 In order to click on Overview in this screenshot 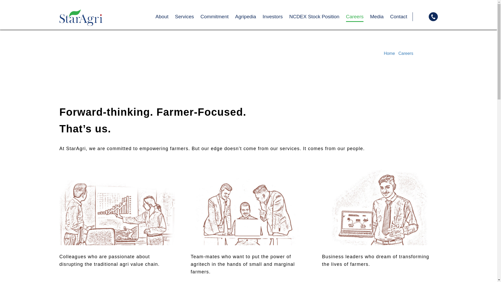, I will do `click(425, 53)`.